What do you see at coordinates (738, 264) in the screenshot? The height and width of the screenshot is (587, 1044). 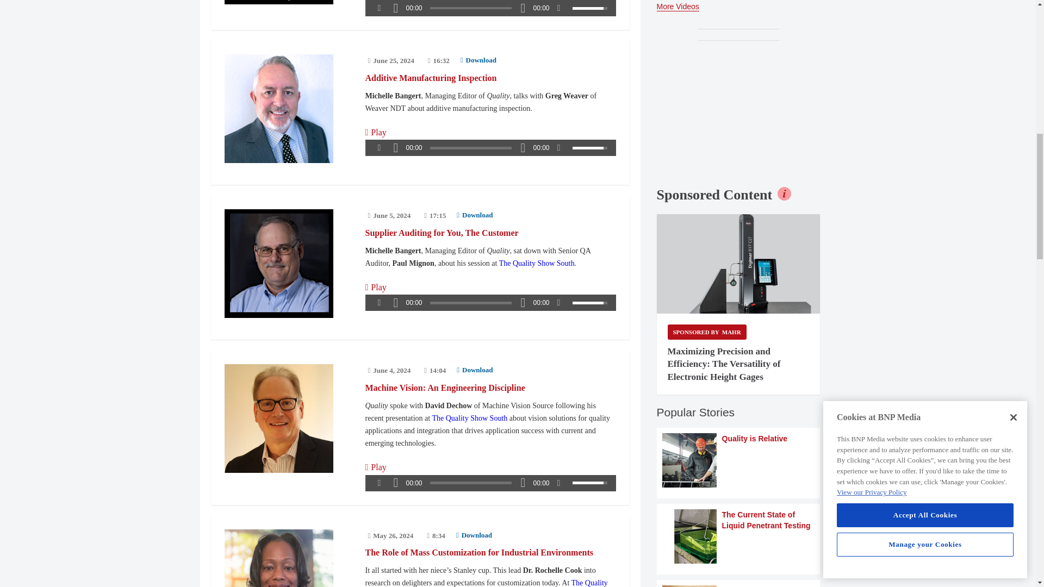 I see `Digimar 817-CLT 4429601 with grey background` at bounding box center [738, 264].